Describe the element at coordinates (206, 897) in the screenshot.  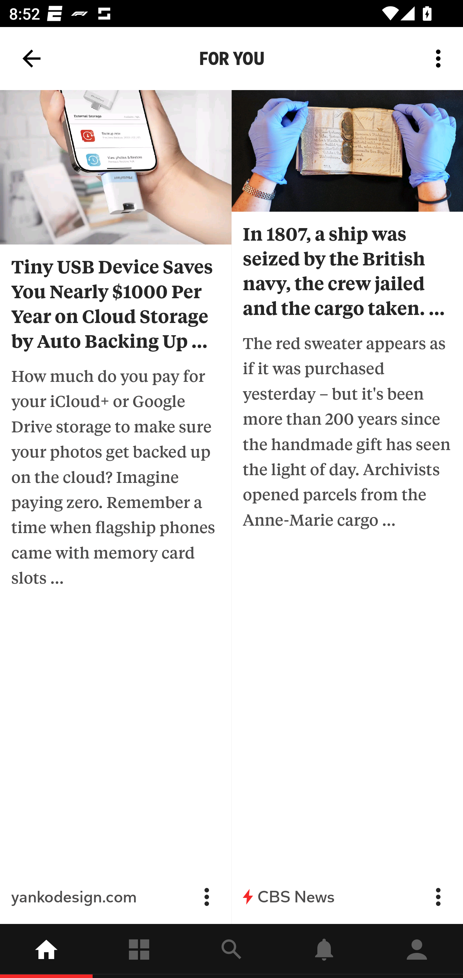
I see `Flip into Magazine` at that location.